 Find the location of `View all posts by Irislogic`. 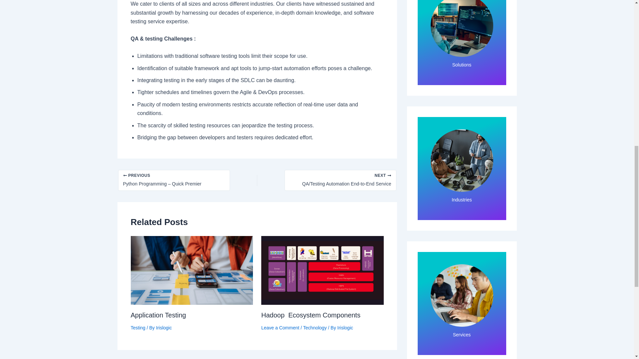

View all posts by Irislogic is located at coordinates (164, 328).